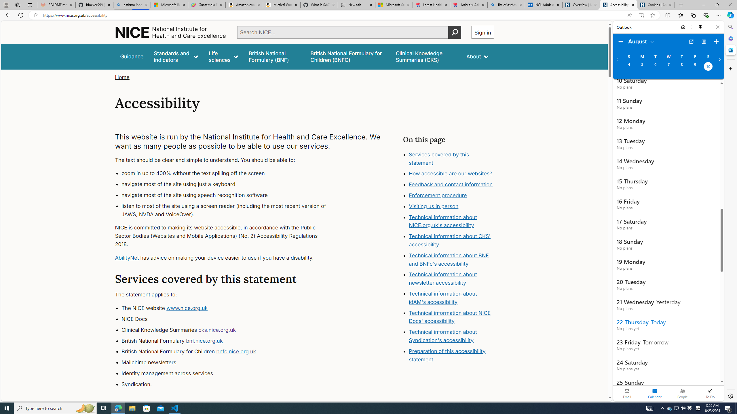 The height and width of the screenshot is (414, 737). Describe the element at coordinates (682, 393) in the screenshot. I see `People` at that location.